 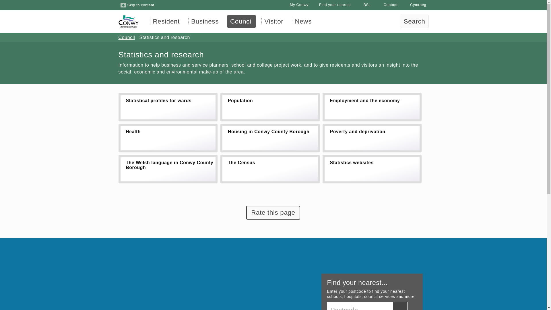 I want to click on The Census, so click(x=270, y=169).